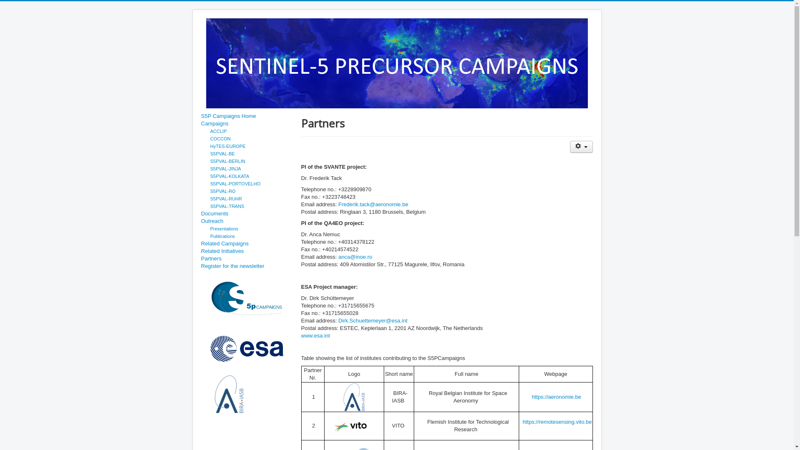 The width and height of the screenshot is (800, 450). What do you see at coordinates (227, 146) in the screenshot?
I see `HyTES-EUROPE` at bounding box center [227, 146].